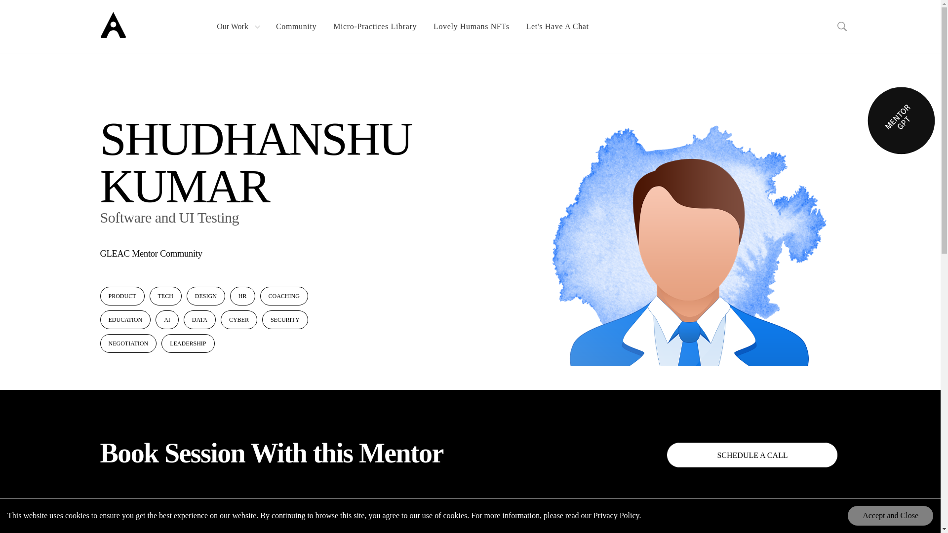 The width and height of the screenshot is (948, 533). Describe the element at coordinates (471, 27) in the screenshot. I see `Lovely Humans NFTs` at that location.